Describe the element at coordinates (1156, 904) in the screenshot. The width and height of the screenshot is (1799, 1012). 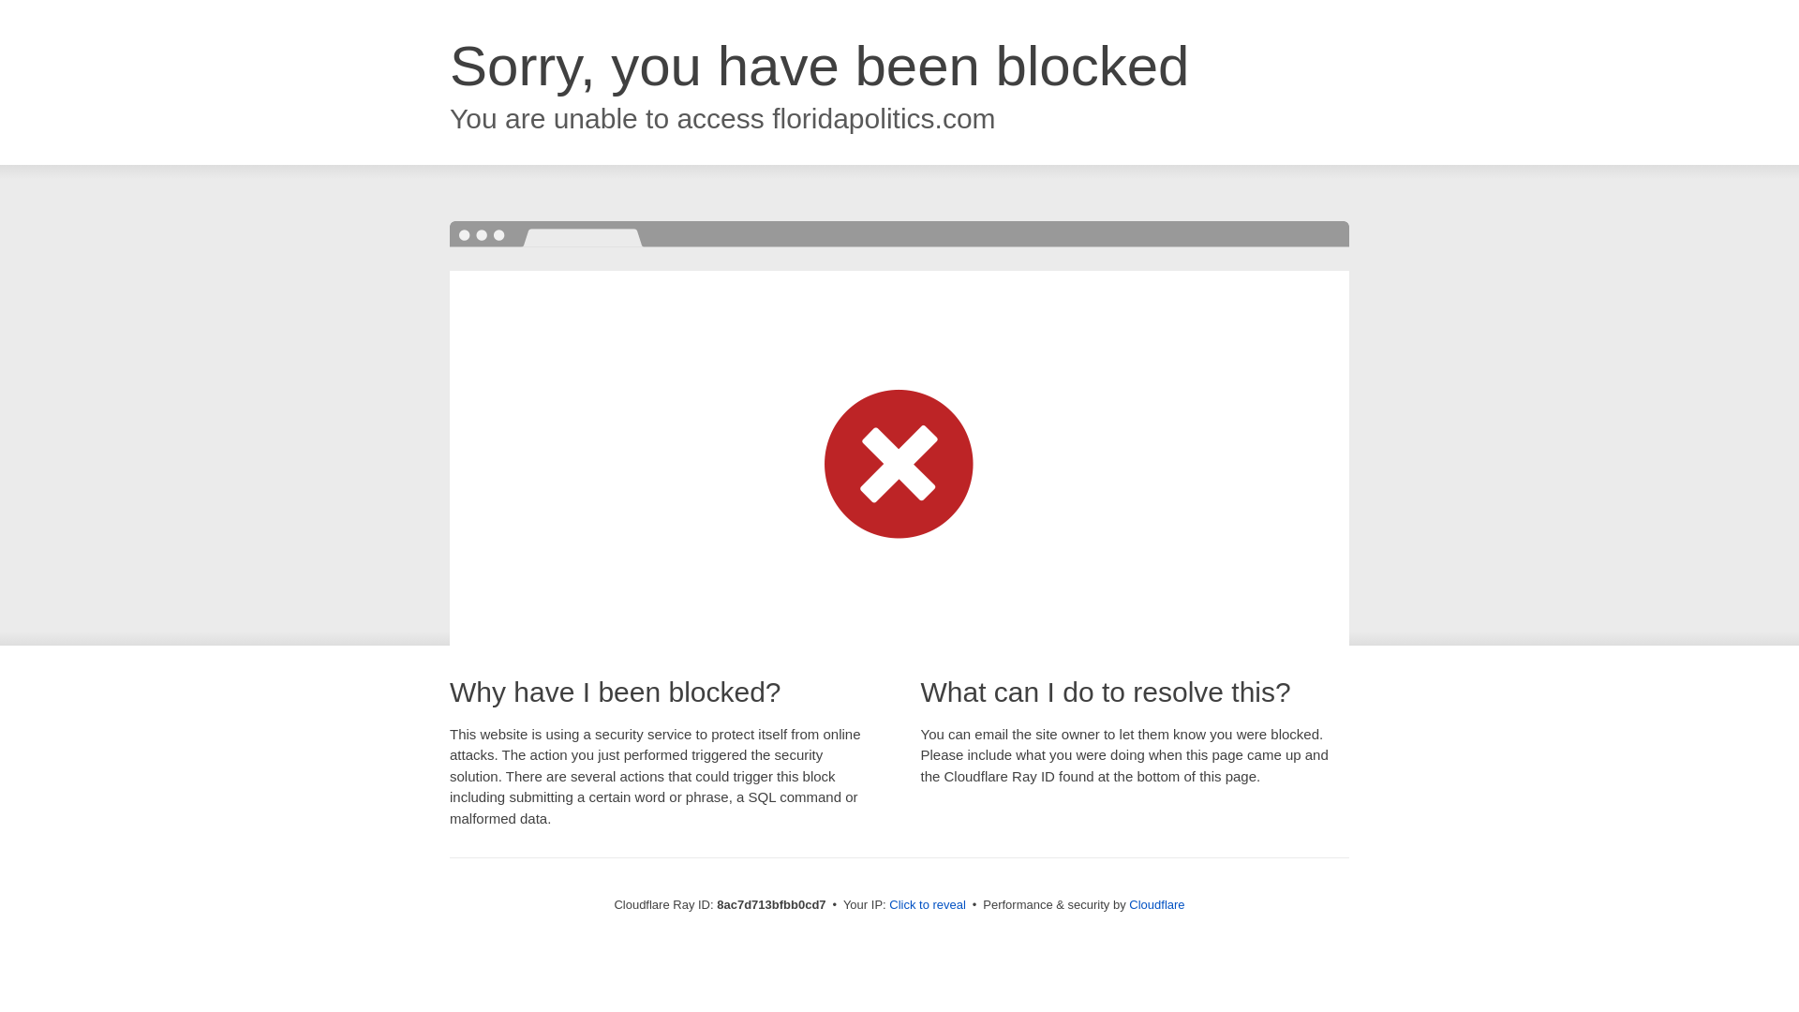
I see `Cloudflare` at that location.